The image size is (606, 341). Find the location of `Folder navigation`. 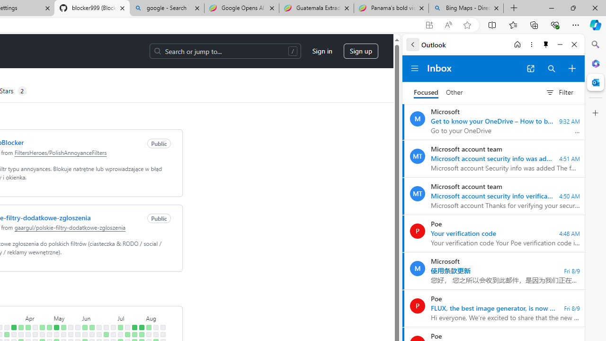

Folder navigation is located at coordinates (415, 68).